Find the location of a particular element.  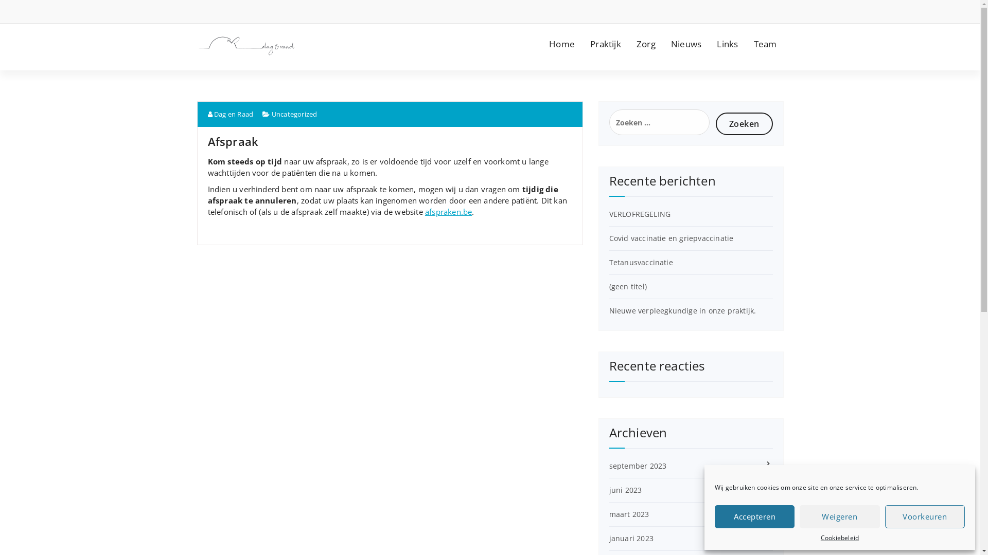

Nieuws is located at coordinates (686, 44).